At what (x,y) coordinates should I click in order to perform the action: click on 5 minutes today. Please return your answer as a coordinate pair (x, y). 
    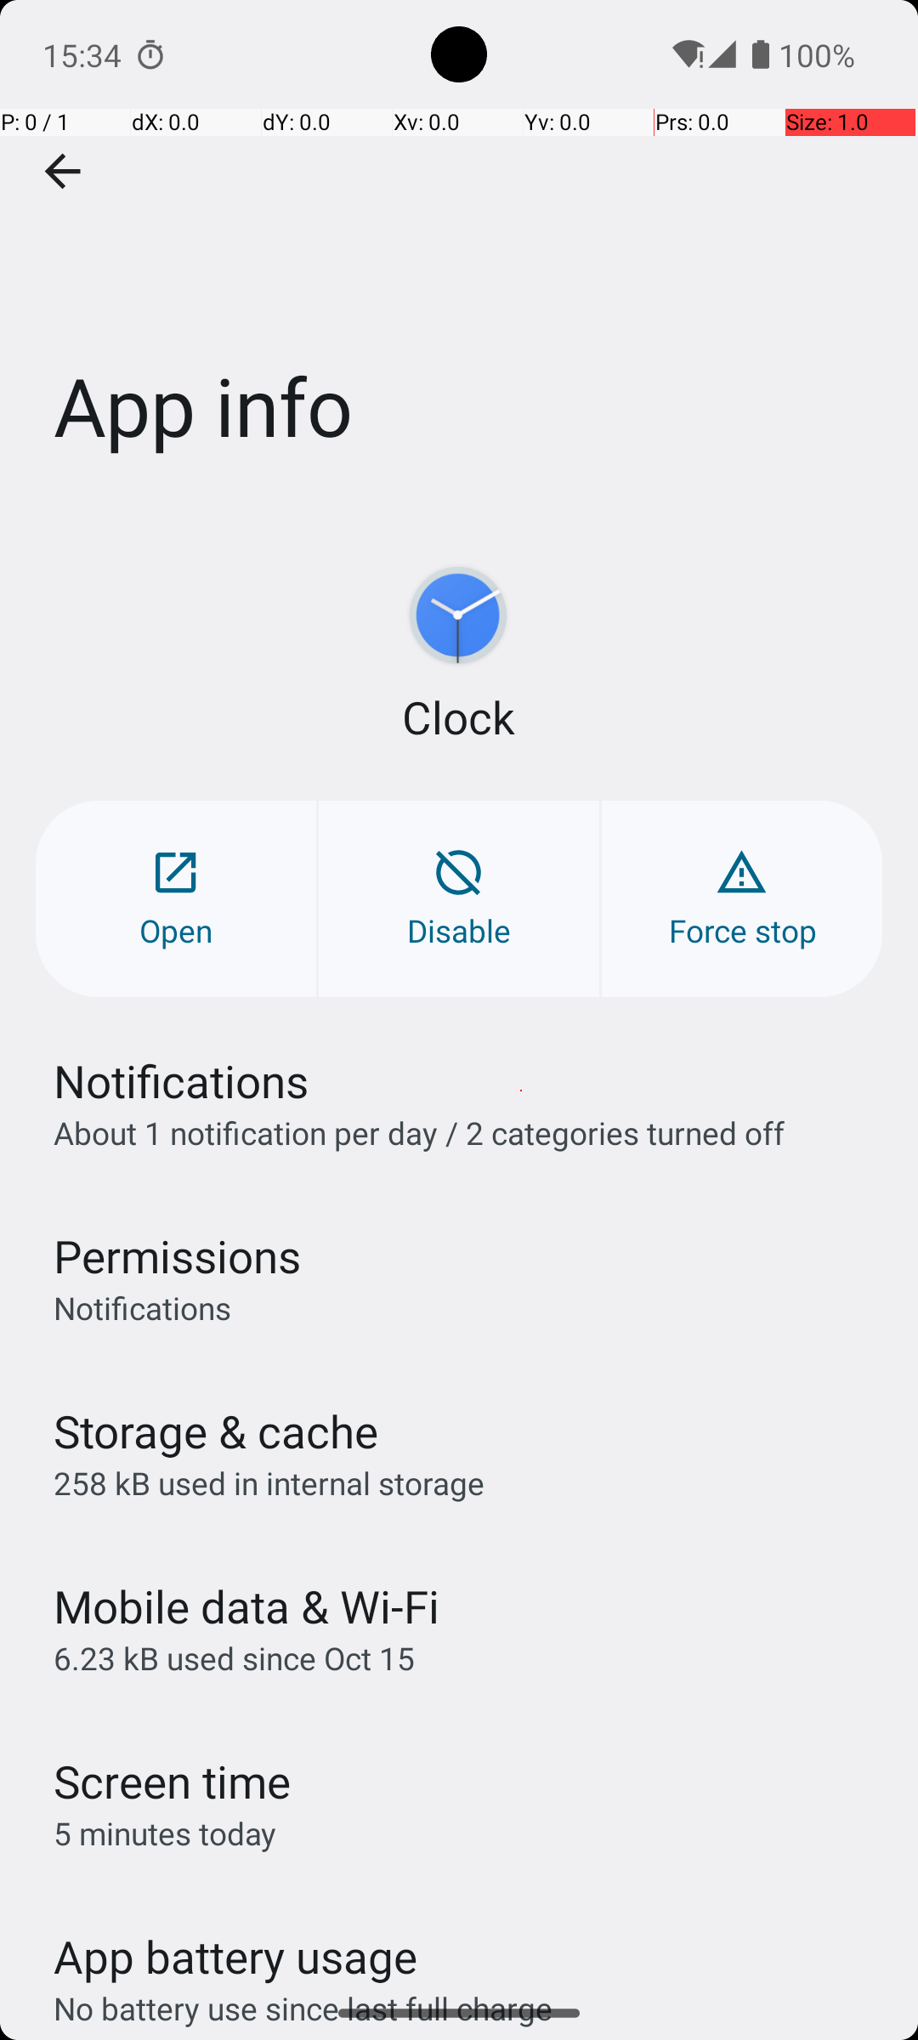
    Looking at the image, I should click on (165, 1833).